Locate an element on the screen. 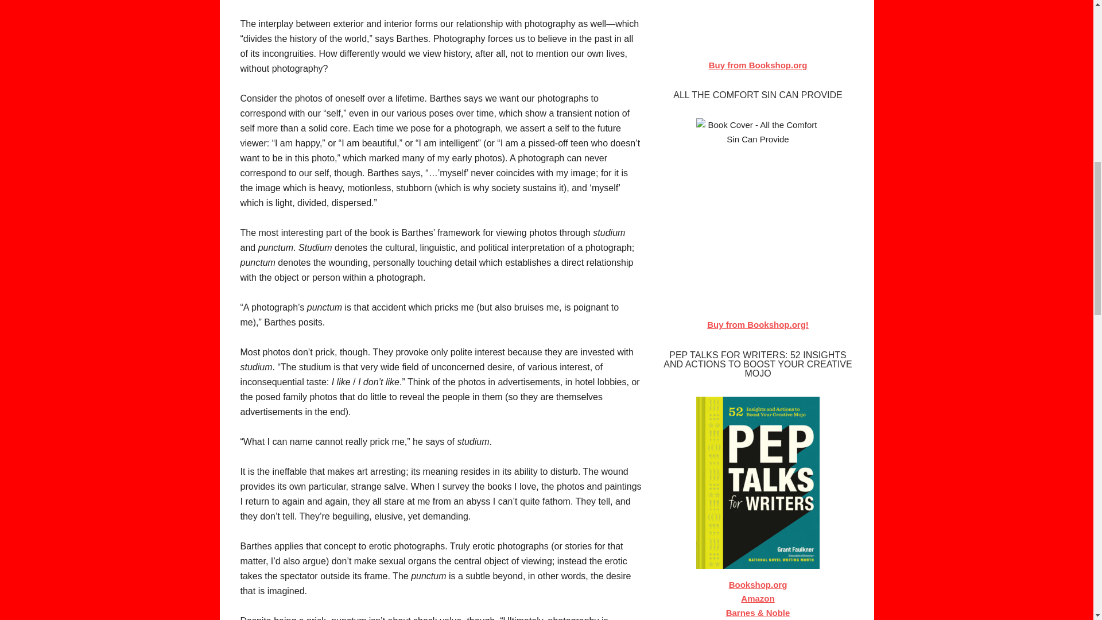 This screenshot has height=620, width=1102. Amazon is located at coordinates (758, 598).